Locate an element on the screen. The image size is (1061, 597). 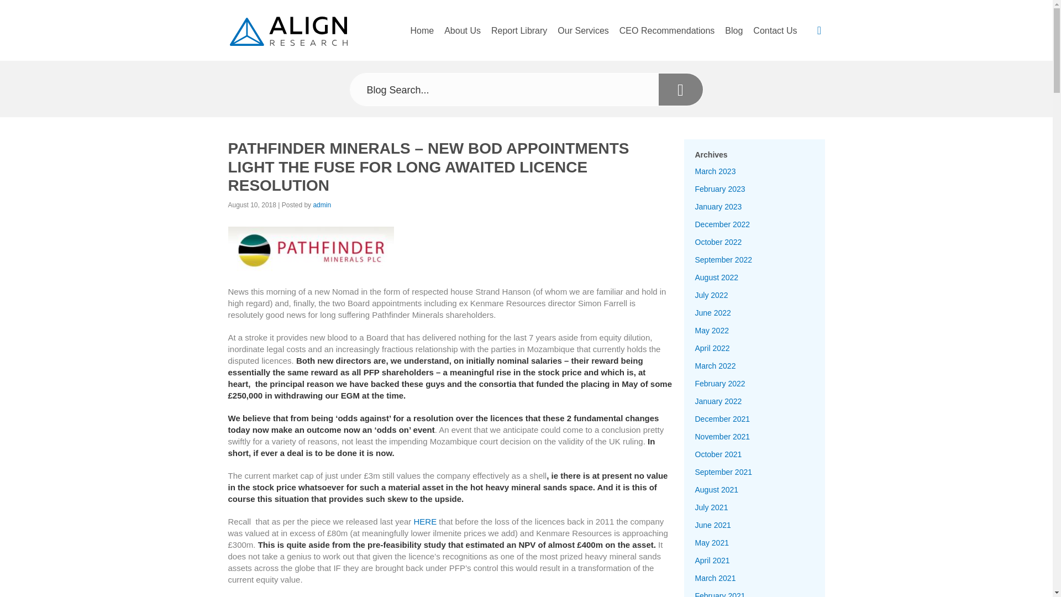
September 2021 is located at coordinates (723, 472).